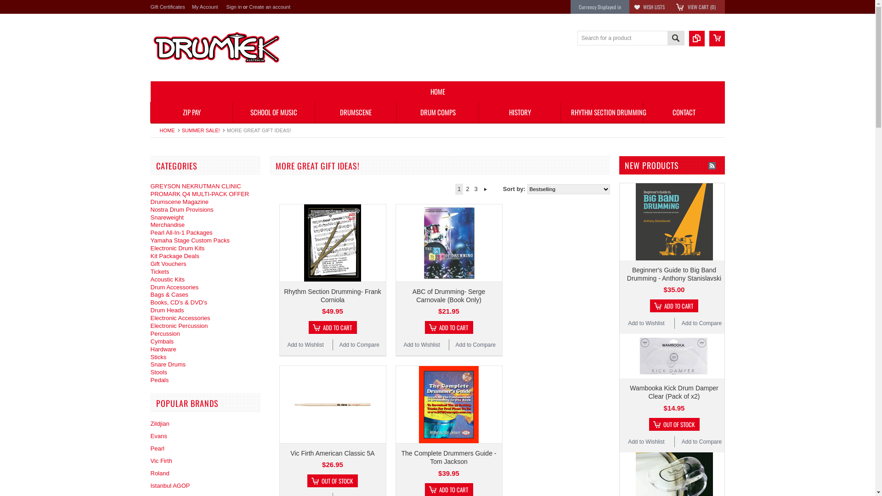 The image size is (882, 496). I want to click on Electronic Percussion, so click(179, 326).